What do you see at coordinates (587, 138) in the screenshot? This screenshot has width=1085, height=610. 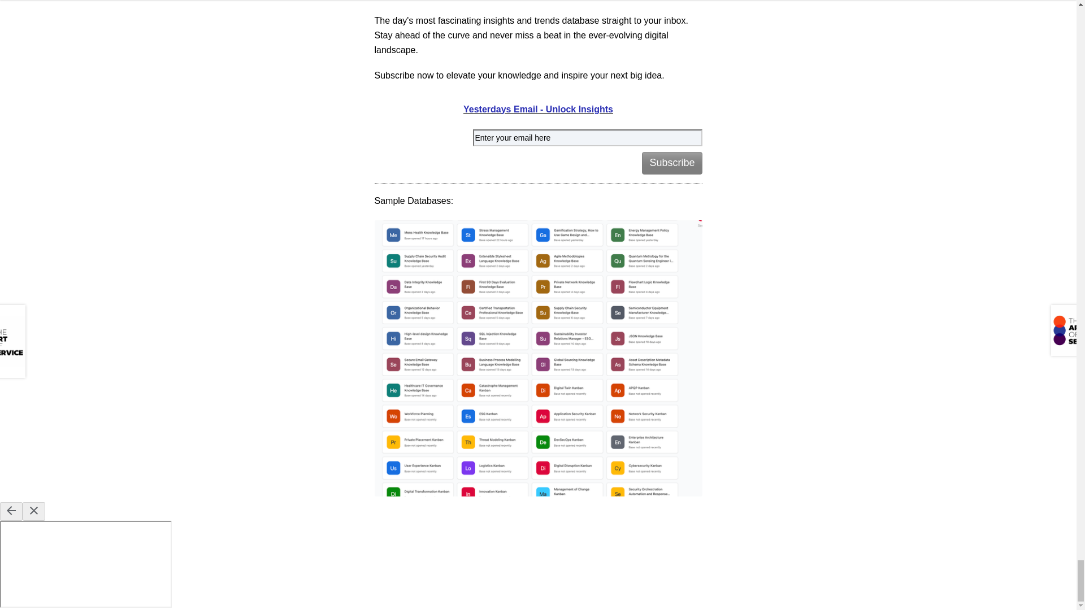 I see `Enter your email here` at bounding box center [587, 138].